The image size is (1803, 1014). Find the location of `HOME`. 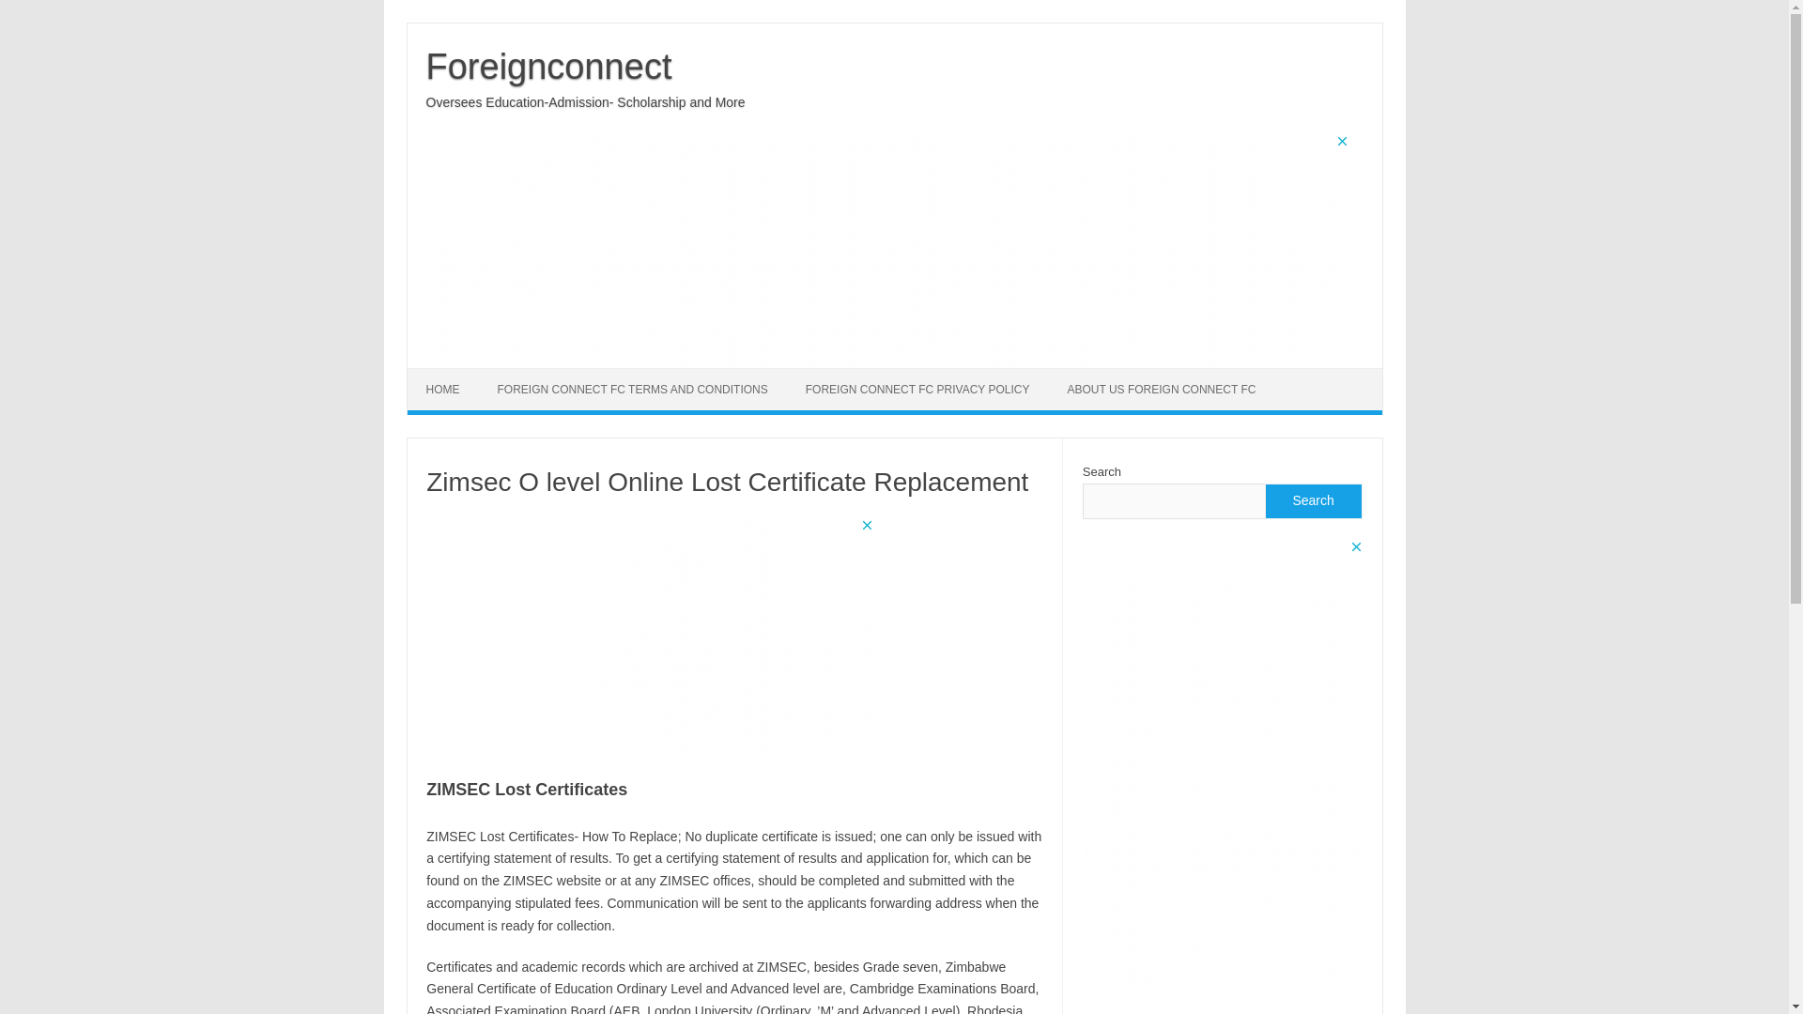

HOME is located at coordinates (443, 390).